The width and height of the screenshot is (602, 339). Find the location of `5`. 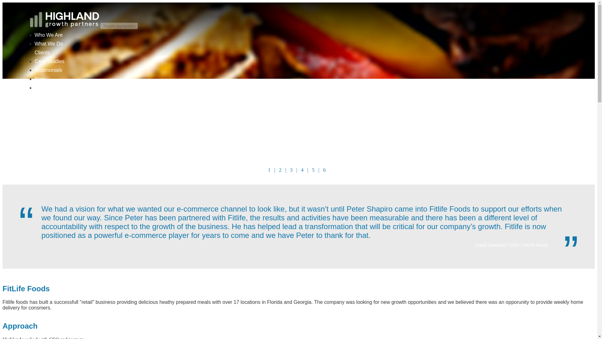

5 is located at coordinates (313, 170).